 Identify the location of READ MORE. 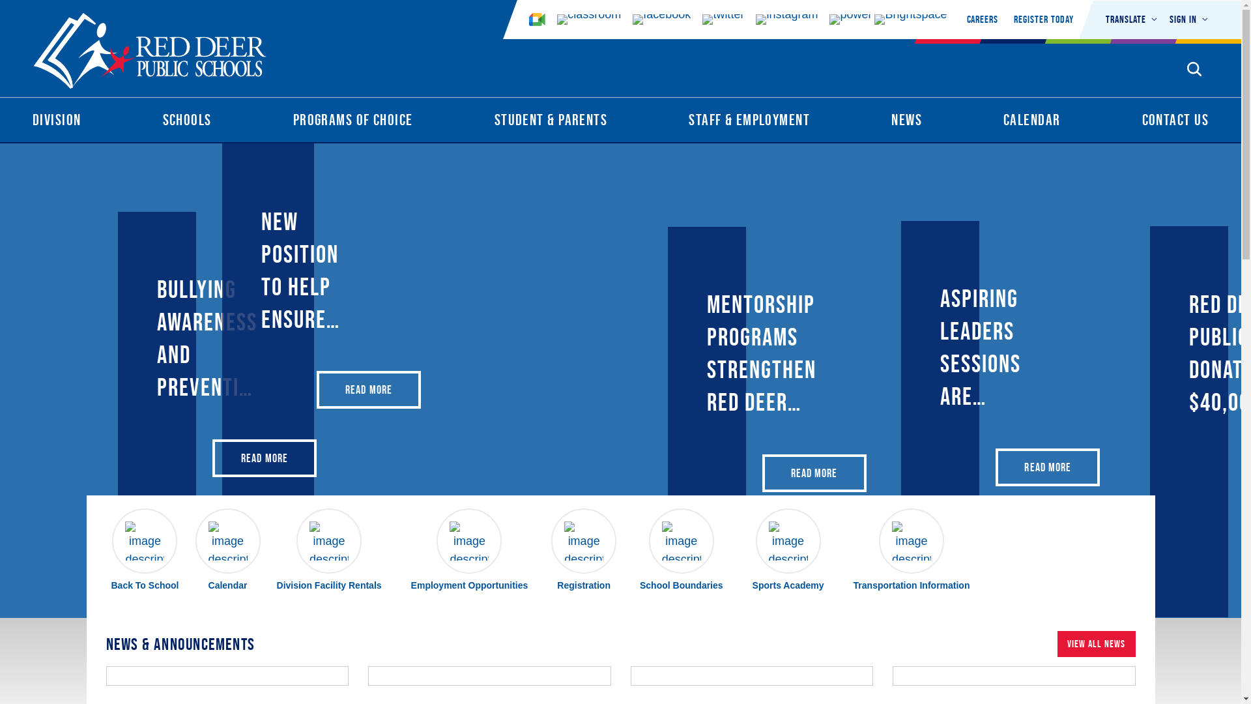
(369, 390).